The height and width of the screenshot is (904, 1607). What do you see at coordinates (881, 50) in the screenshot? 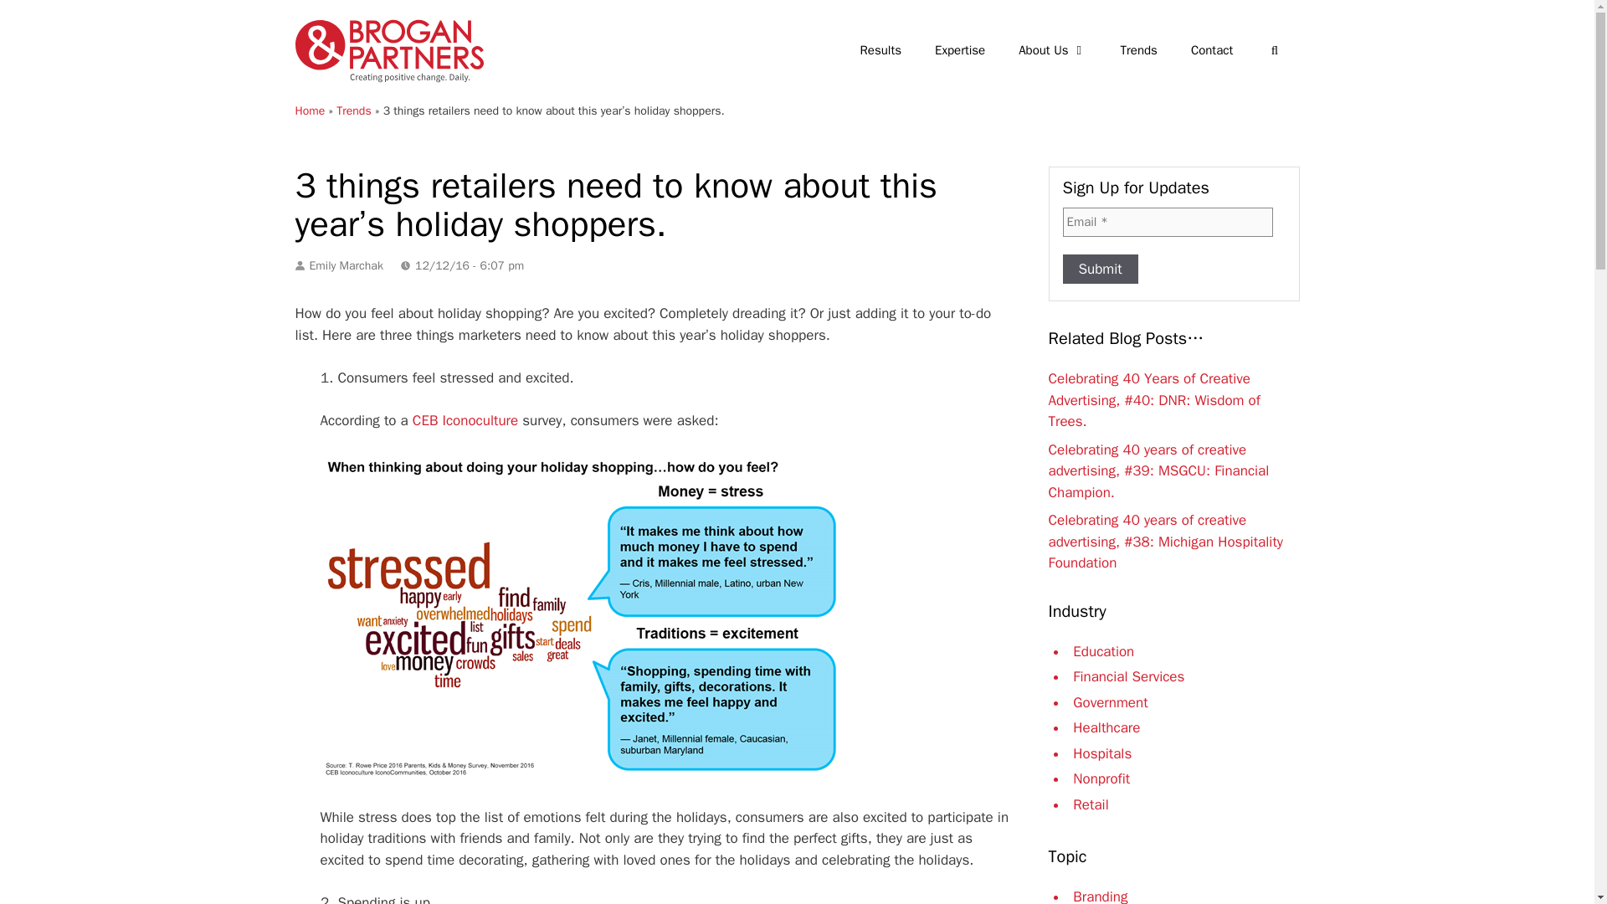
I see `Results` at bounding box center [881, 50].